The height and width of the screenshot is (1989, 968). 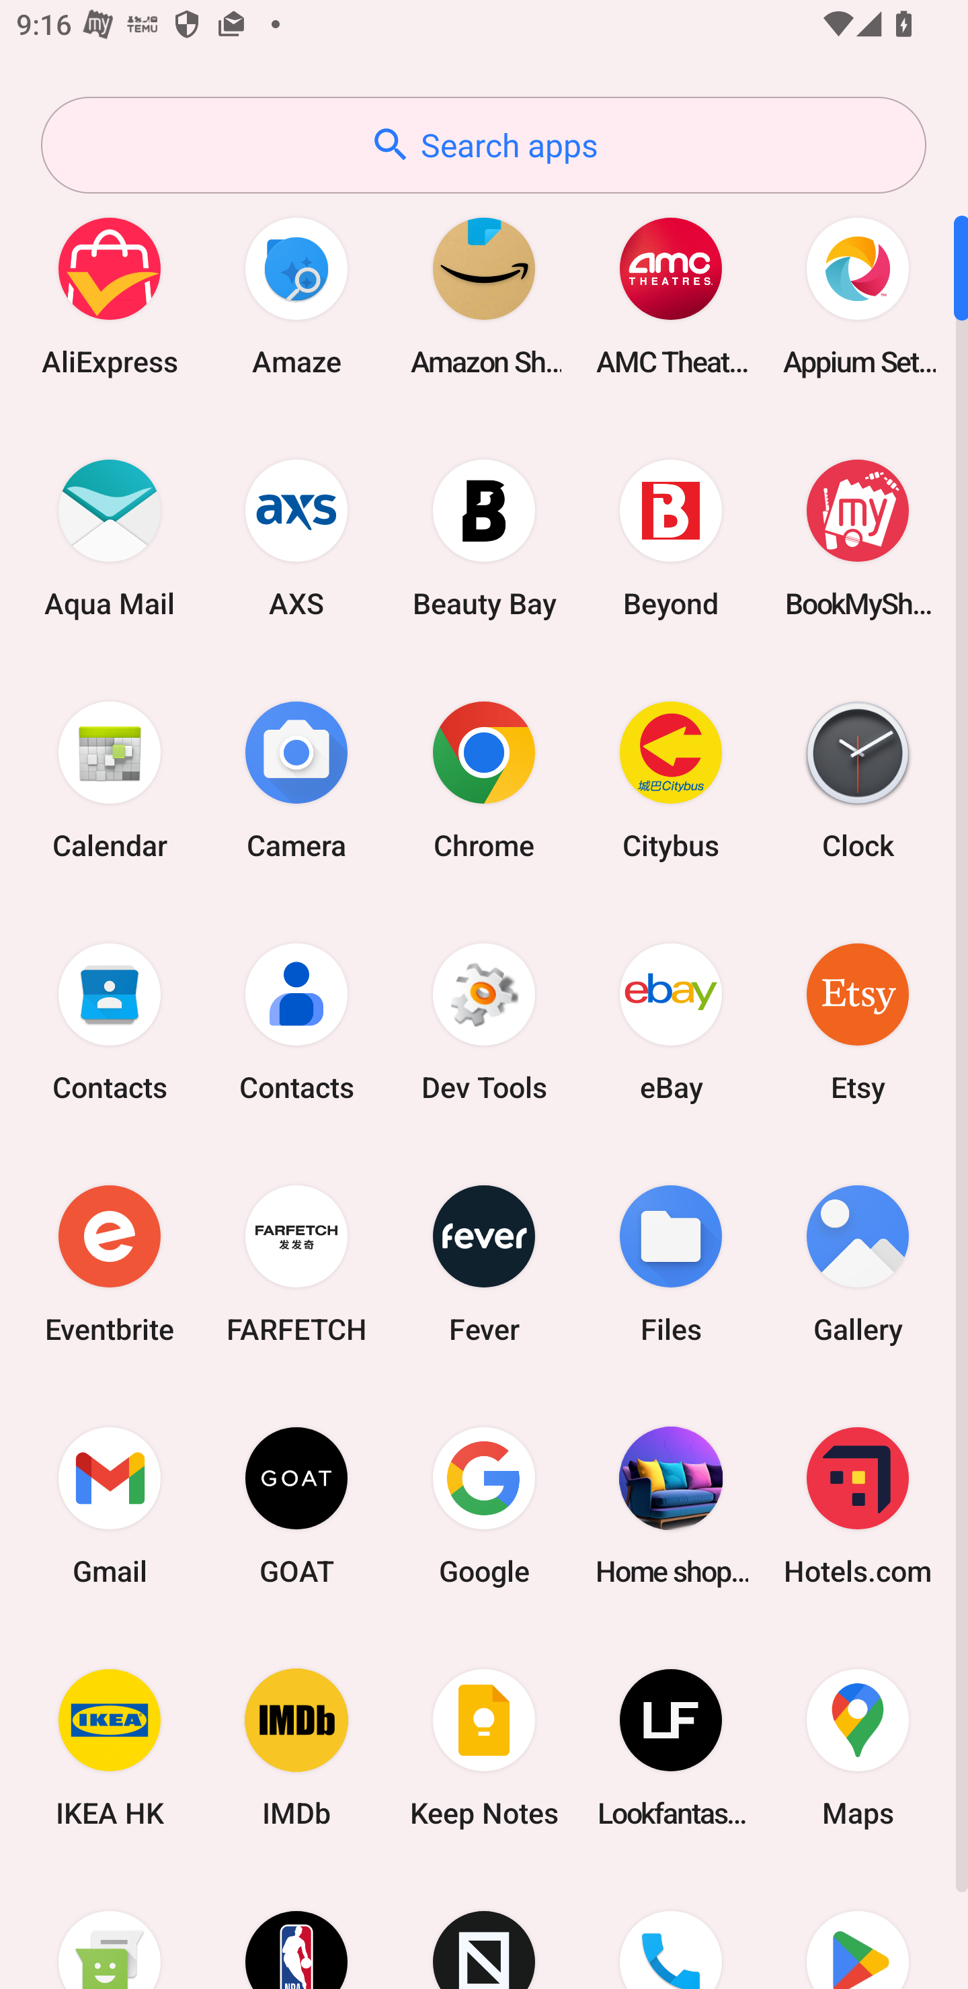 I want to click on Eventbrite, so click(x=110, y=1263).